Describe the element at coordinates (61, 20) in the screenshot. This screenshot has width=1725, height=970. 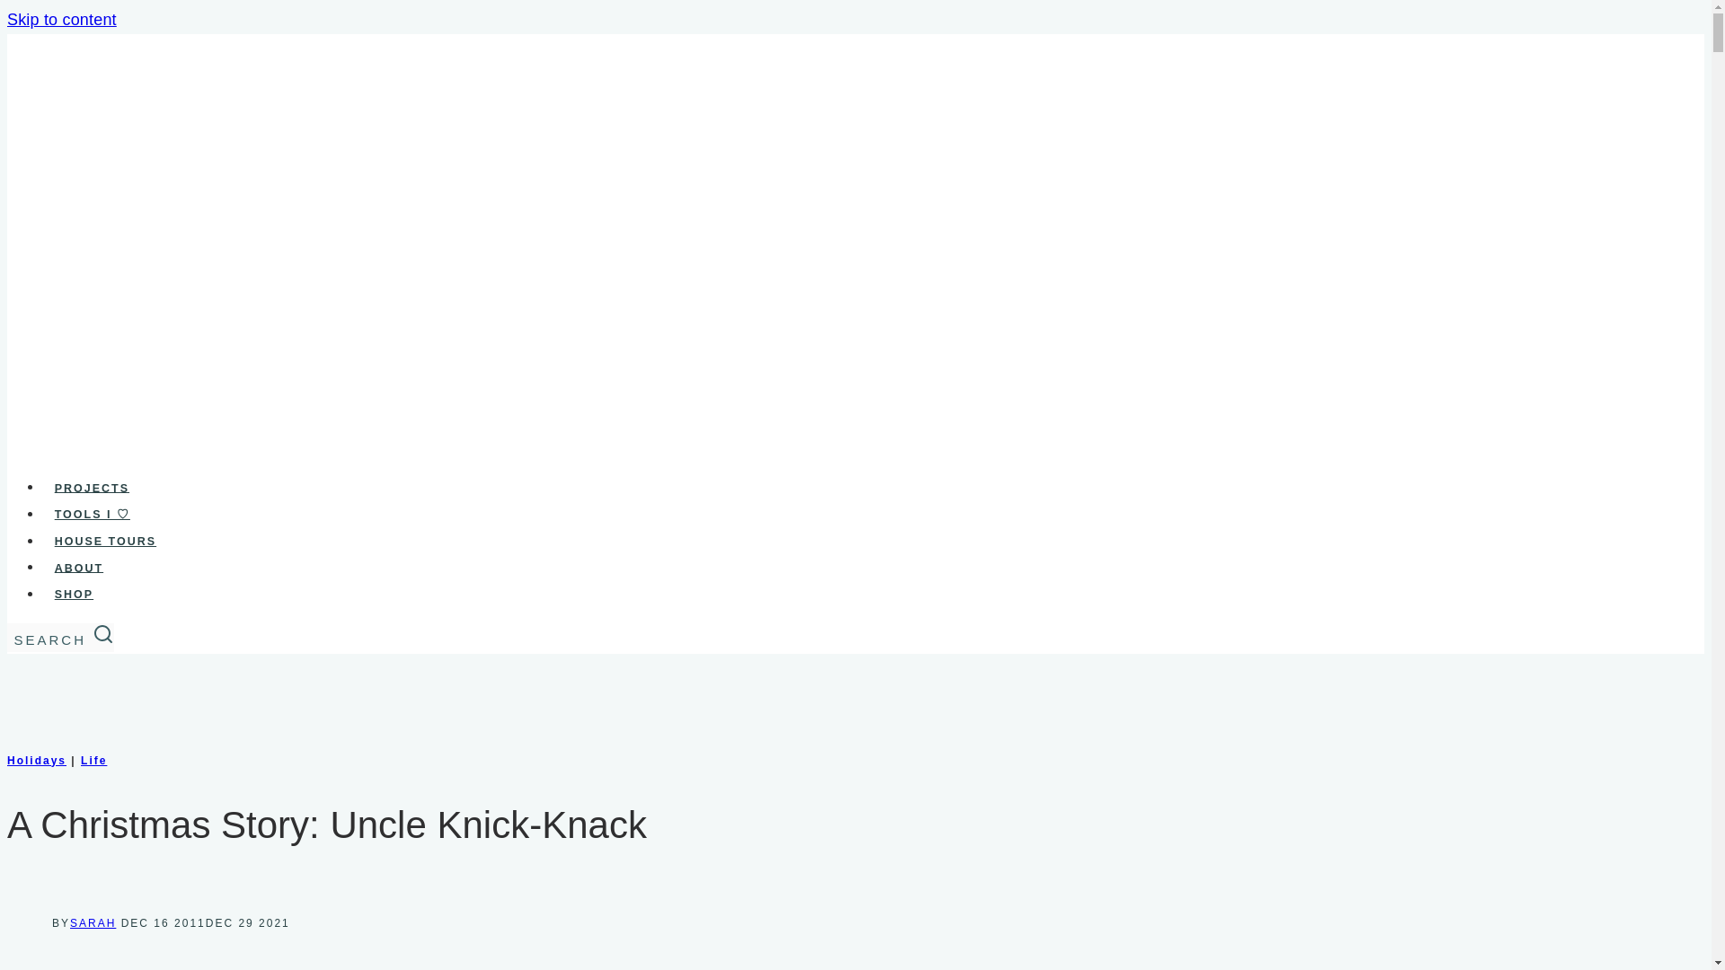
I see `Skip to content` at that location.